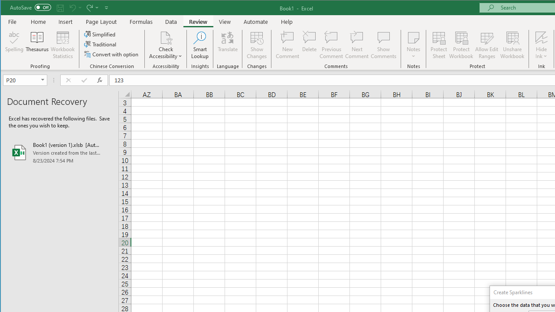 The height and width of the screenshot is (312, 555). I want to click on Translate, so click(228, 45).